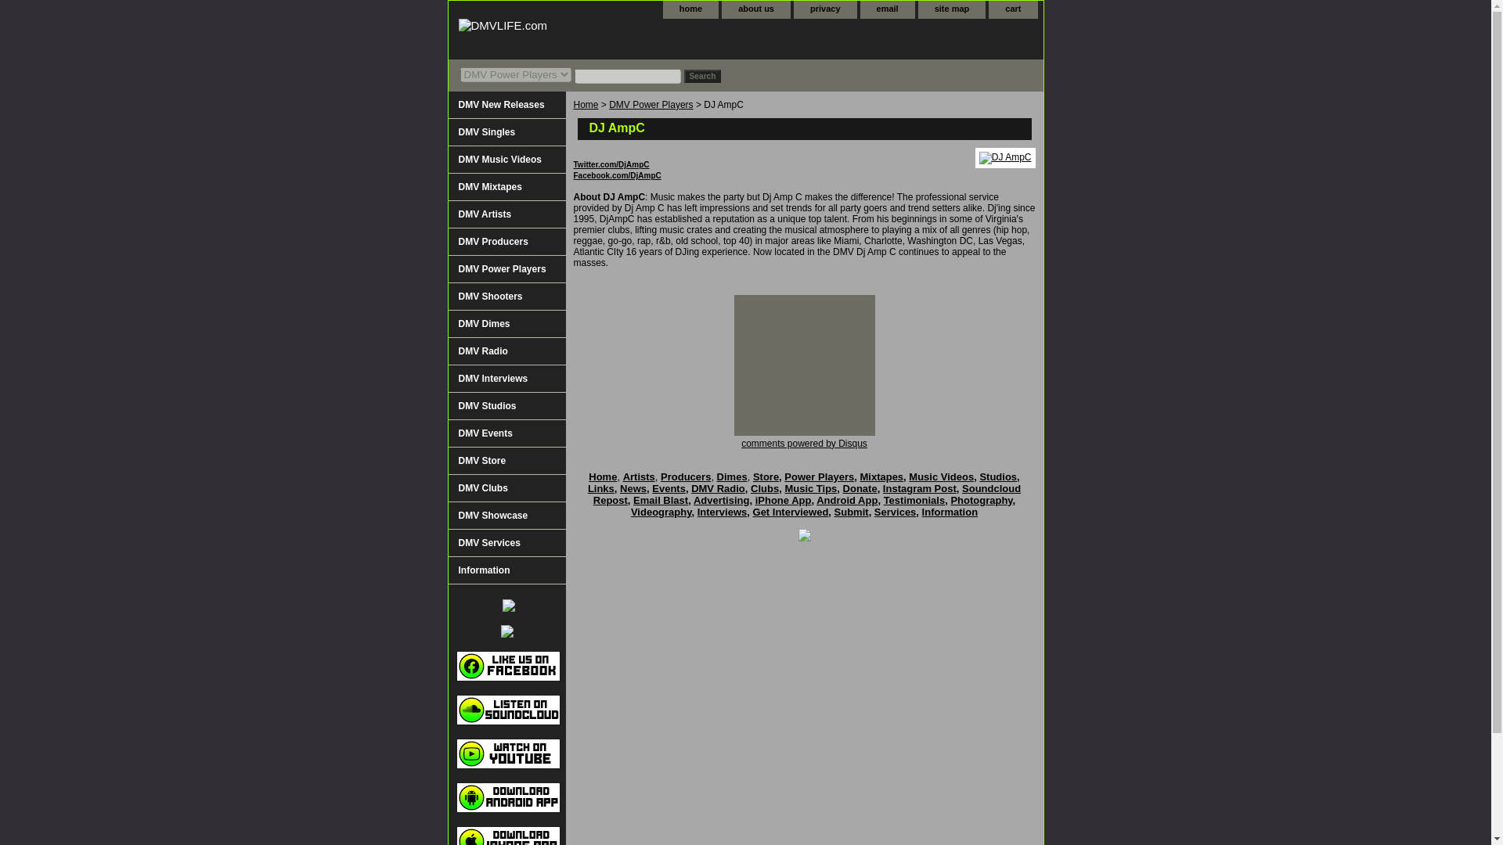  I want to click on DMV Services, so click(506, 543).